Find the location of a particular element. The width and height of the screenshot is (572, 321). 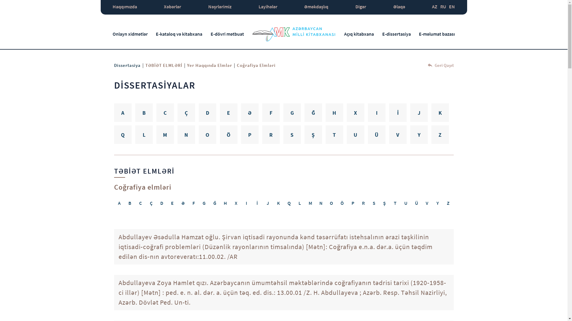

C is located at coordinates (165, 113).